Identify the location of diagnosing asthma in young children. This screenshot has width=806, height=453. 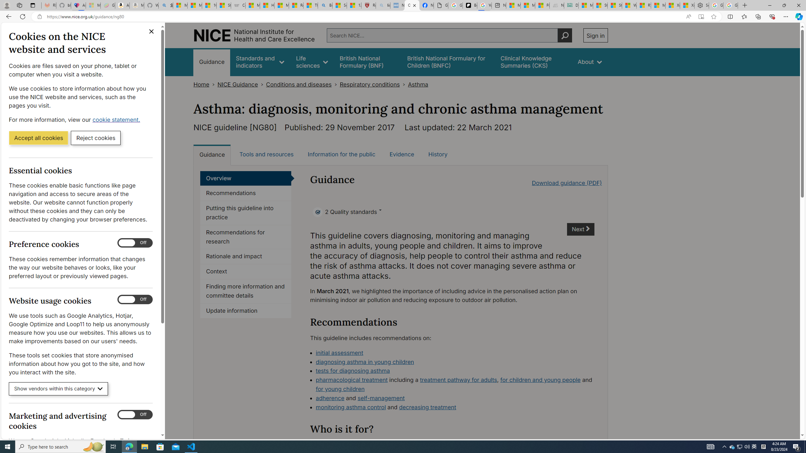
(365, 362).